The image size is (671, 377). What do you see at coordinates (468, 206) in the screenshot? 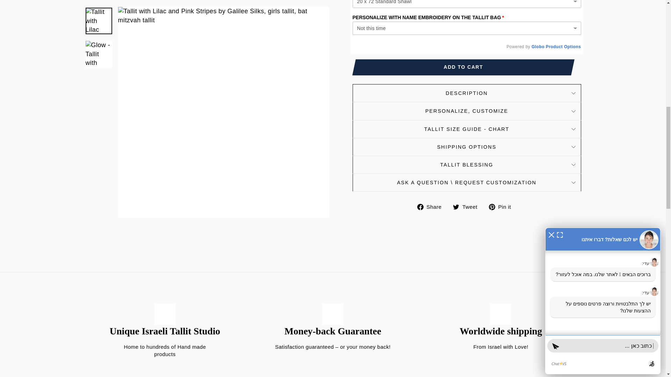
I see `Tweet on Twitter` at bounding box center [468, 206].